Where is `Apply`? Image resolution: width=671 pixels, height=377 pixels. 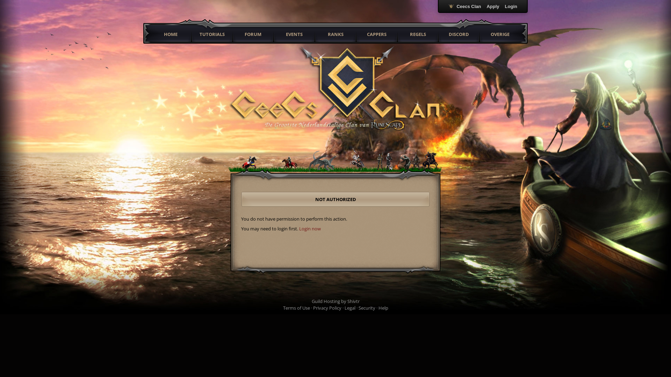
Apply is located at coordinates (493, 6).